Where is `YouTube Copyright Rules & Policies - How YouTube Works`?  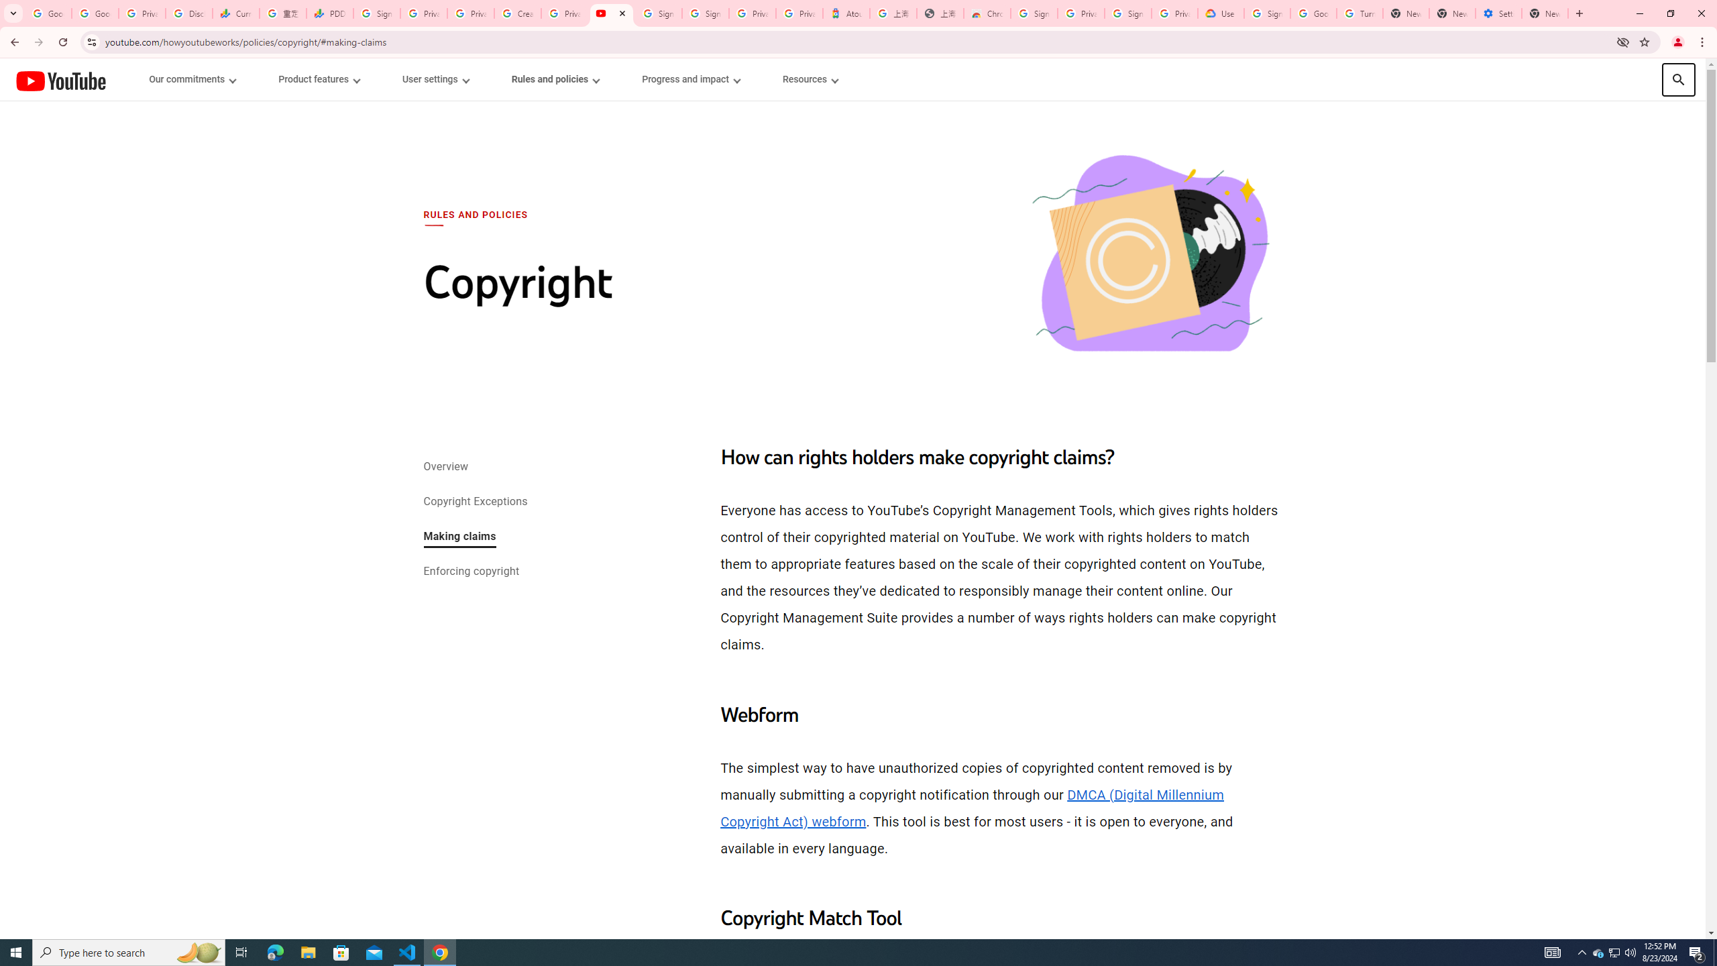
YouTube Copyright Rules & Policies - How YouTube Works is located at coordinates (610, 13).